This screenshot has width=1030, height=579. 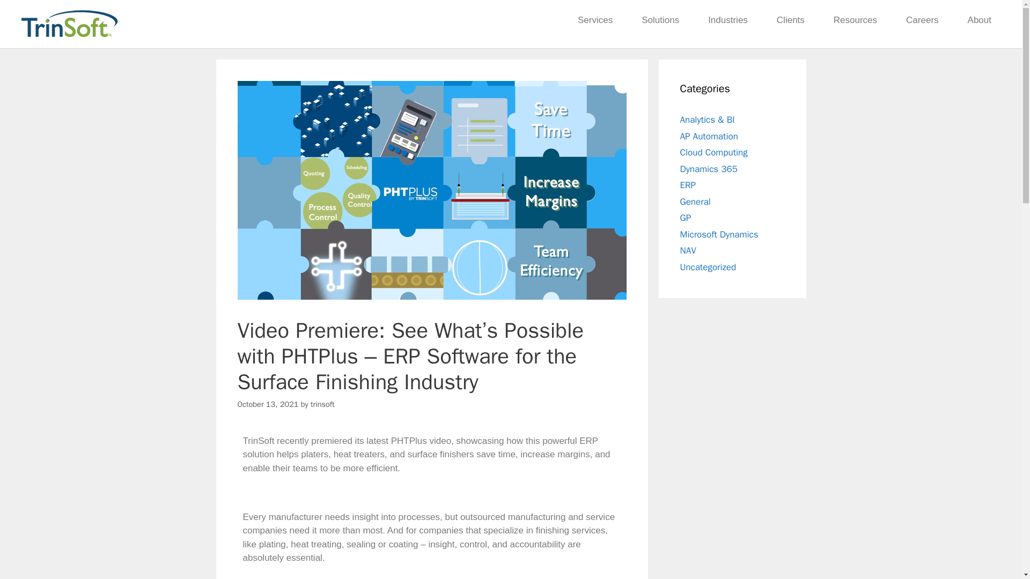 I want to click on Resources, so click(x=855, y=20).